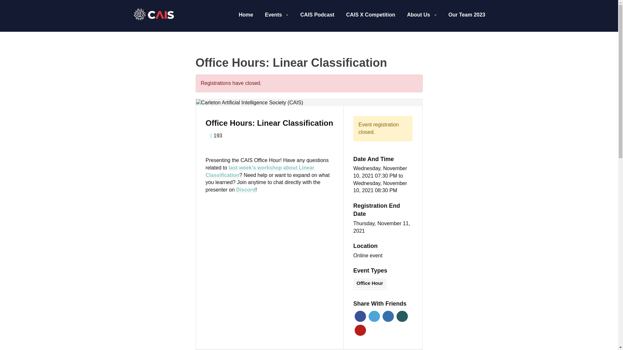 Image resolution: width=623 pixels, height=350 pixels. What do you see at coordinates (371, 16) in the screenshot?
I see `CAIS X Competition` at bounding box center [371, 16].